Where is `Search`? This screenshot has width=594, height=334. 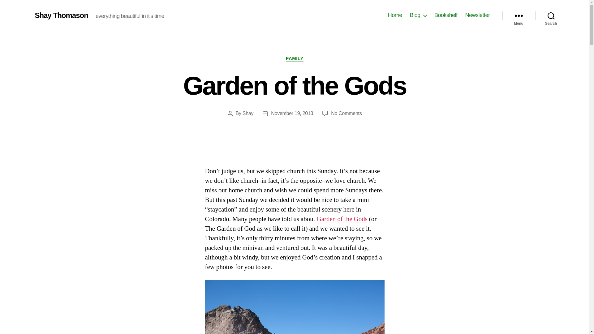 Search is located at coordinates (477, 15).